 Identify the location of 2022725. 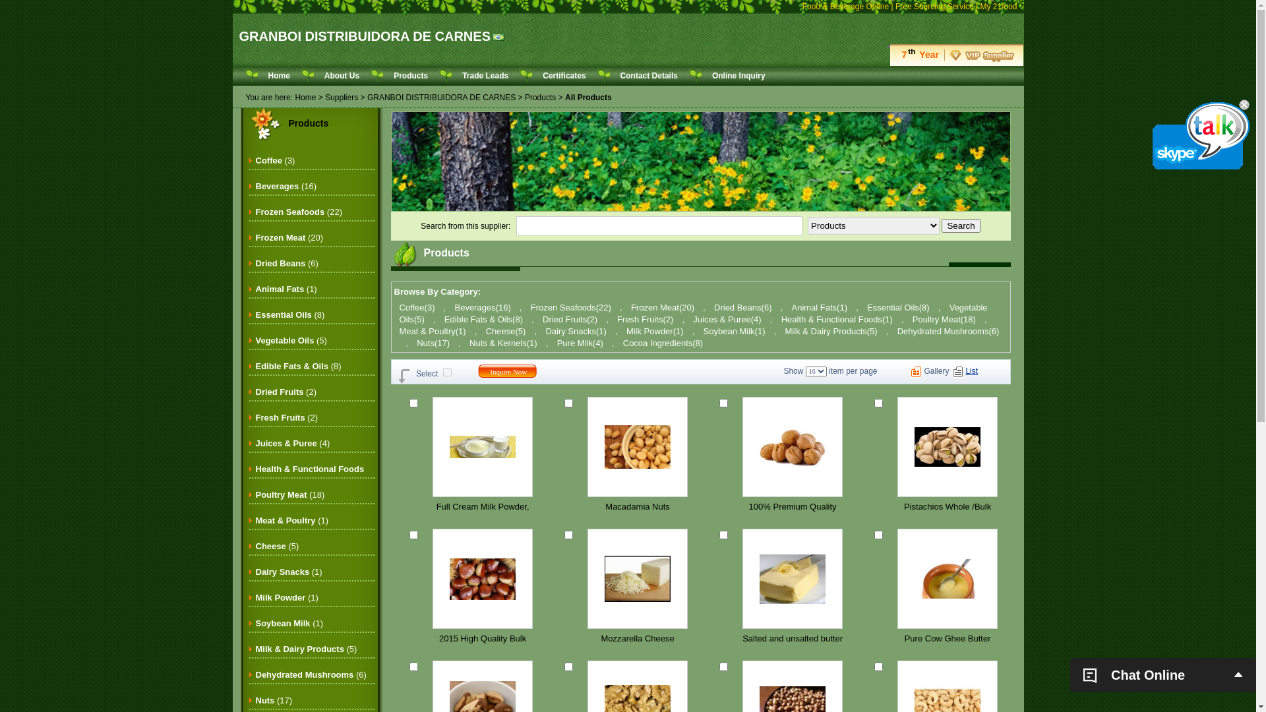
(878, 403).